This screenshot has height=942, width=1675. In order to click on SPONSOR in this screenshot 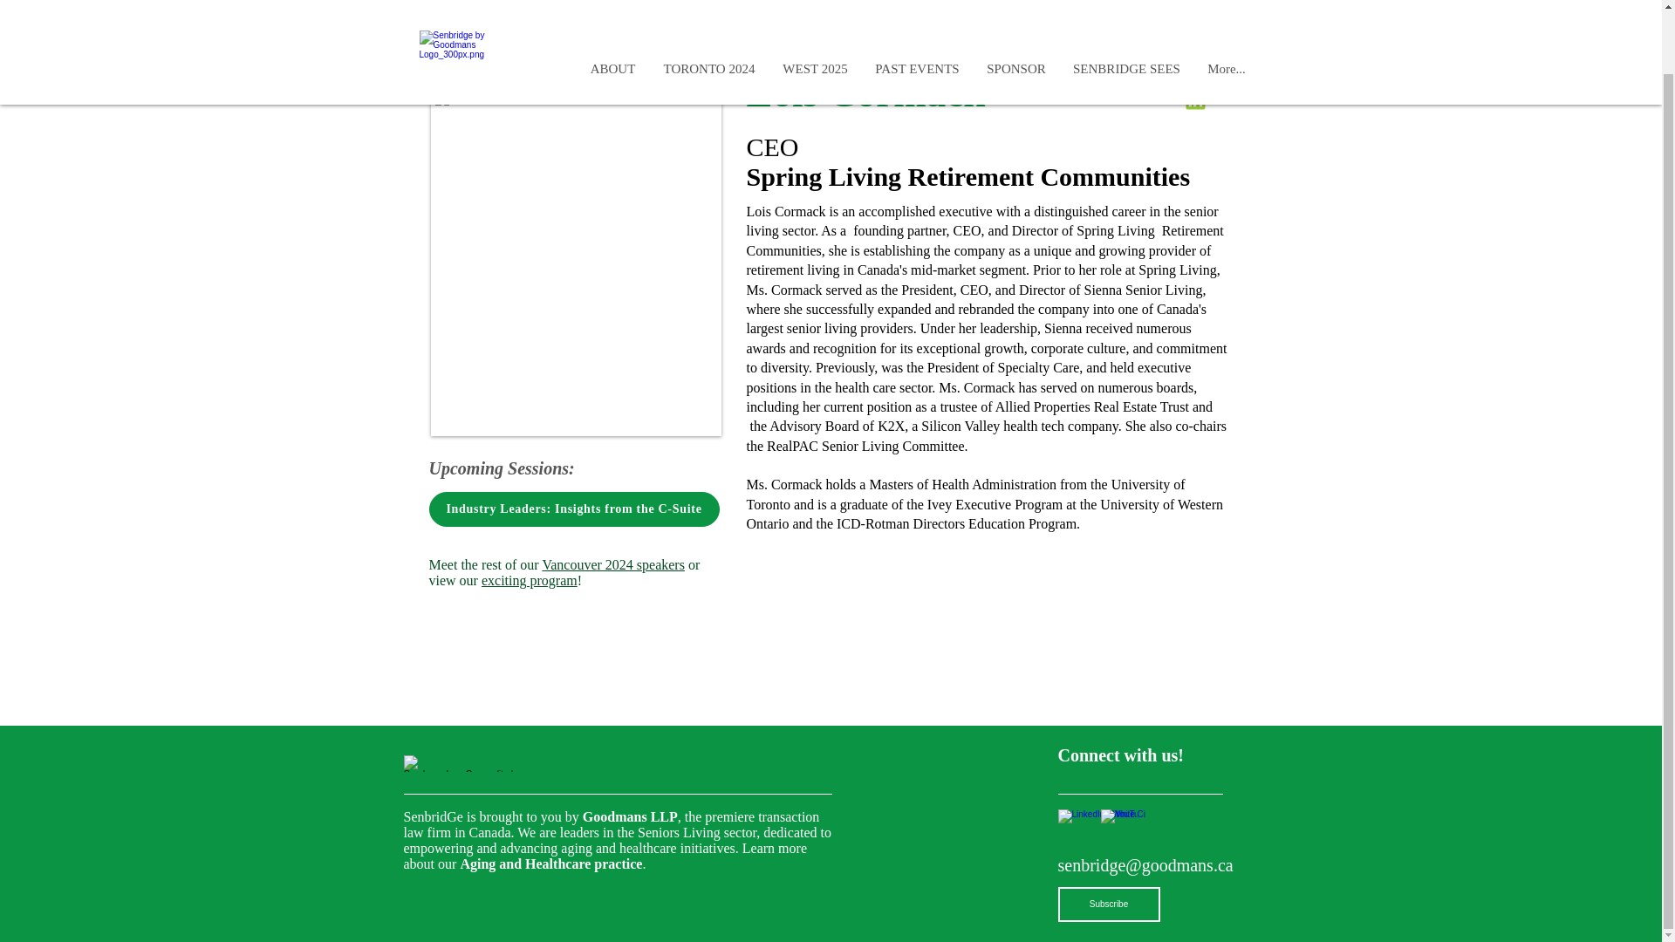, I will do `click(1016, 7)`.